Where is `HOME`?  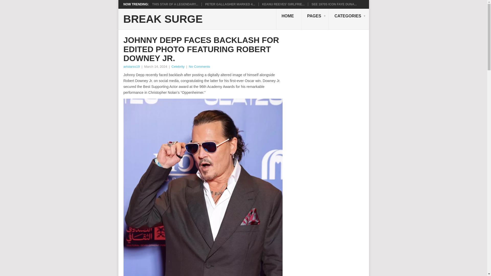 HOME is located at coordinates (289, 19).